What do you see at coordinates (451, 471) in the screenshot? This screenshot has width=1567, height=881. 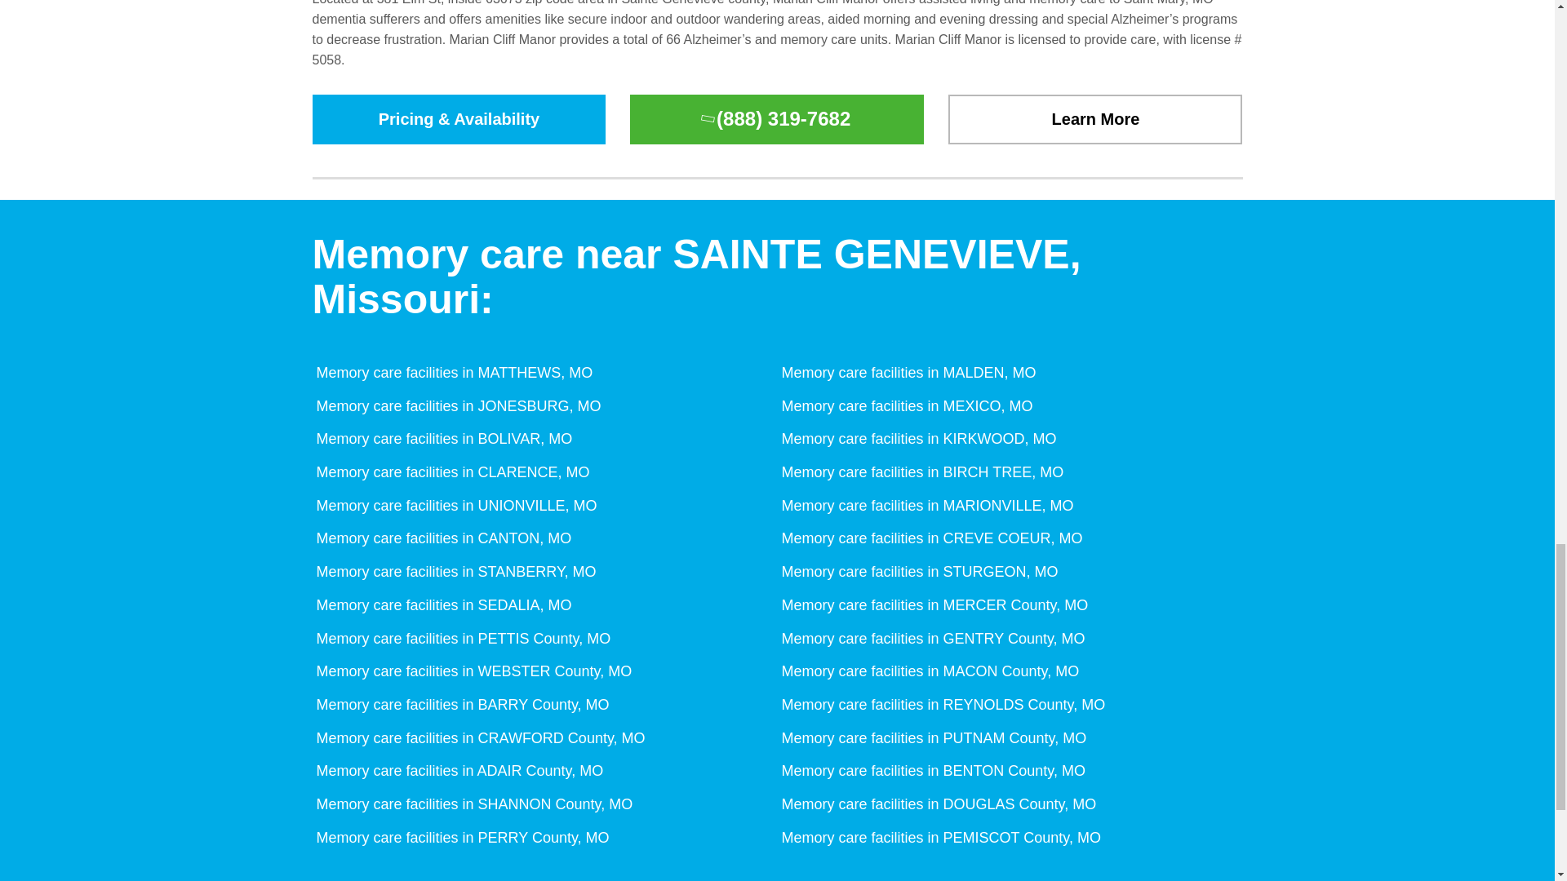 I see `Memory care facilities in CLARENCE, MO` at bounding box center [451, 471].